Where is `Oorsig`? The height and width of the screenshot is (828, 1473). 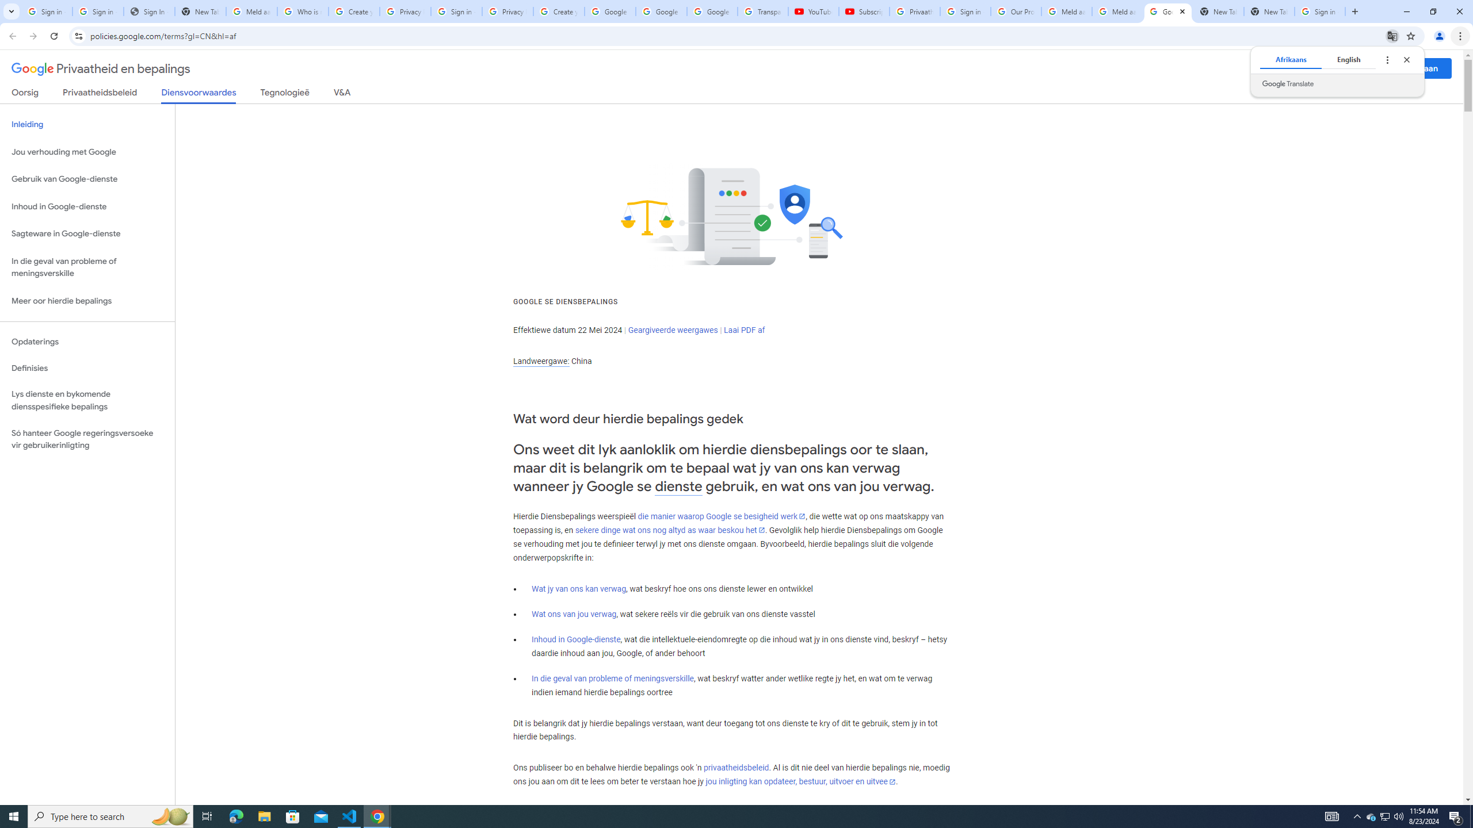 Oorsig is located at coordinates (25, 94).